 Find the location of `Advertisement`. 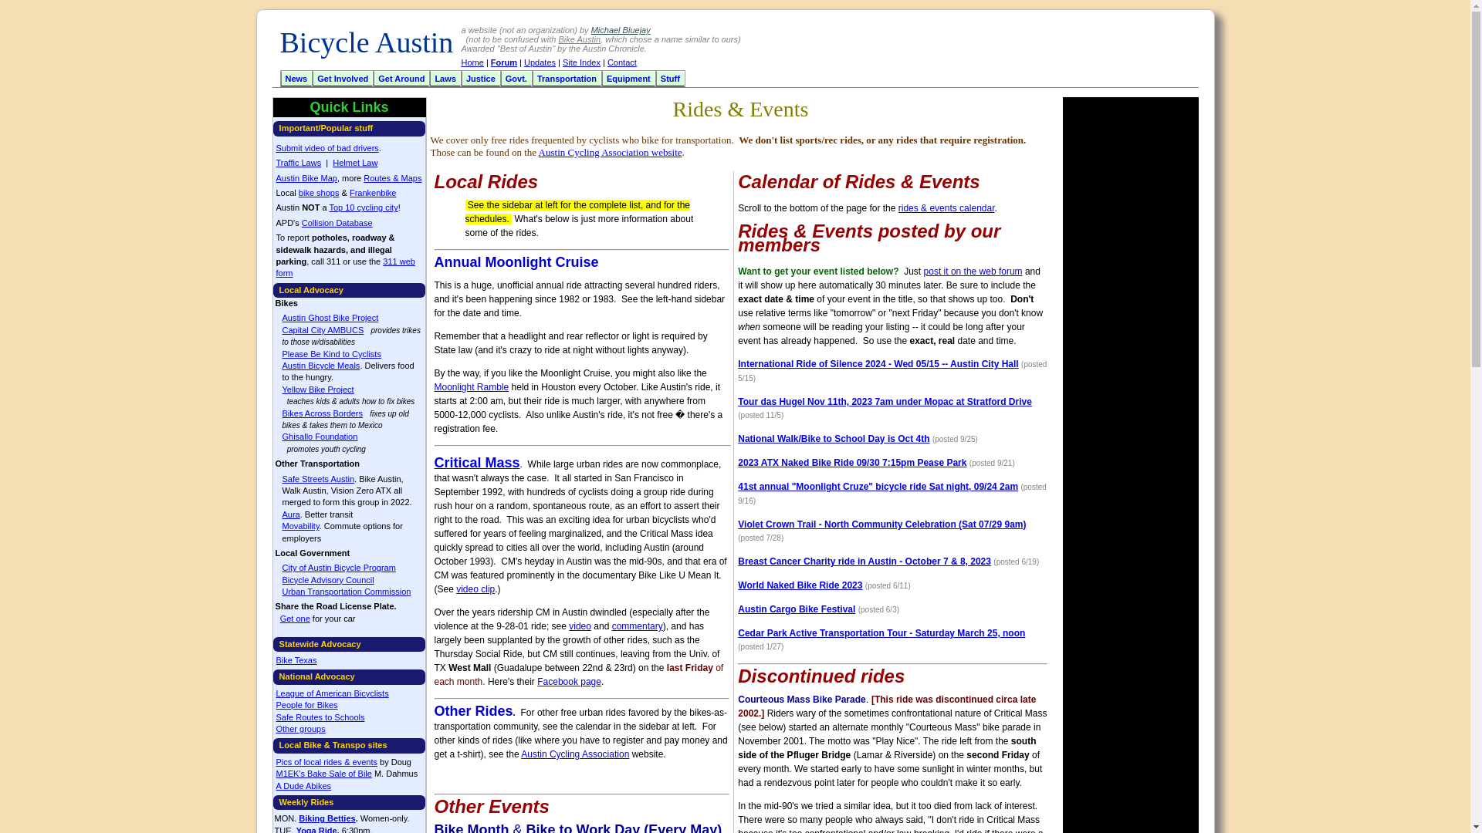

Advertisement is located at coordinates (1012, 56).